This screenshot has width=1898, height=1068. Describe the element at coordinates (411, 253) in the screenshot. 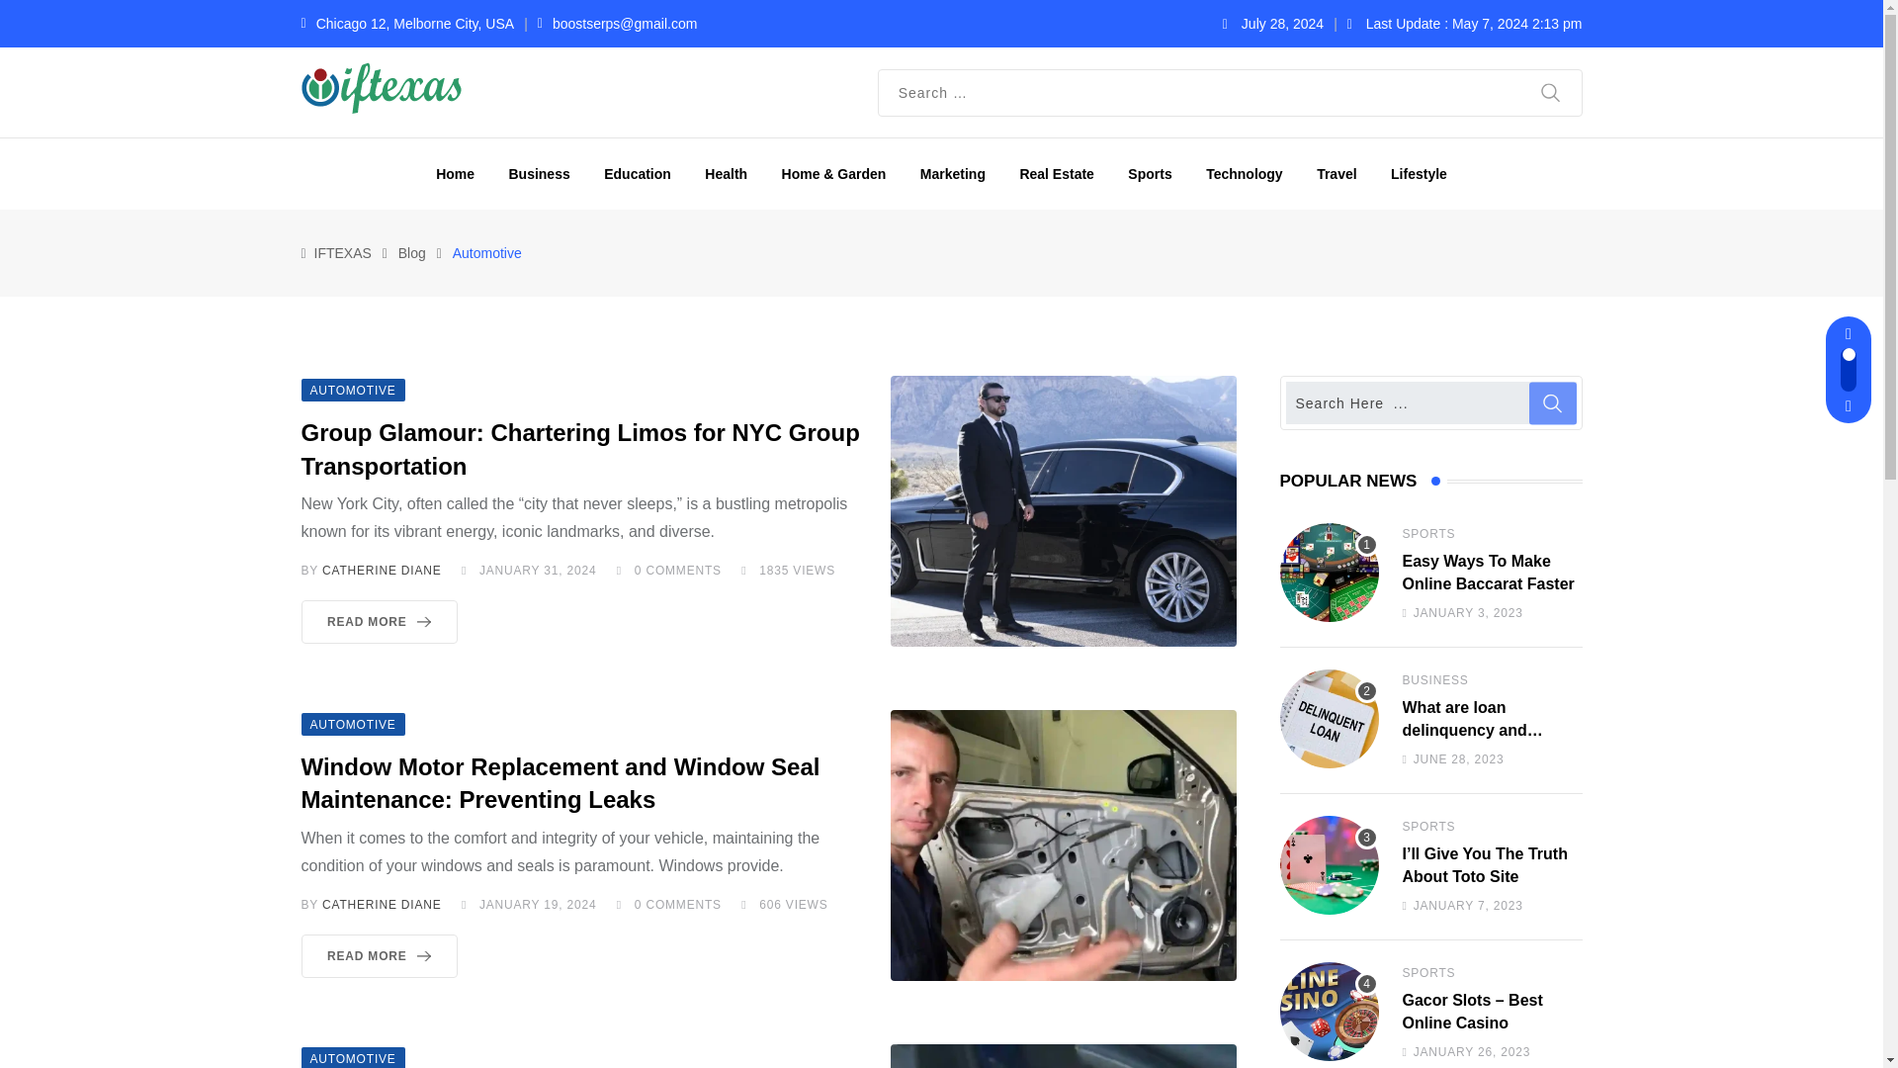

I see `Blog` at that location.